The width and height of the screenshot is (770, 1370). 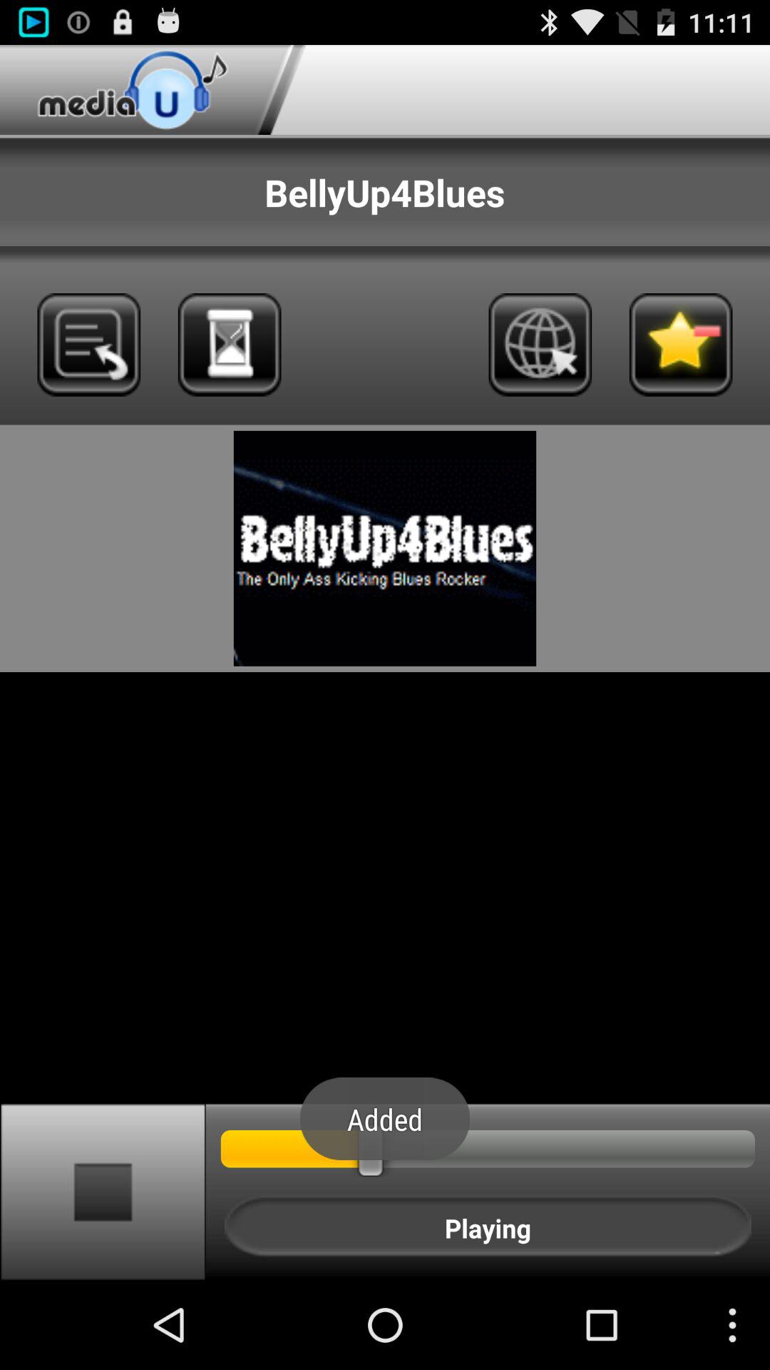 What do you see at coordinates (103, 1192) in the screenshot?
I see `stop option` at bounding box center [103, 1192].